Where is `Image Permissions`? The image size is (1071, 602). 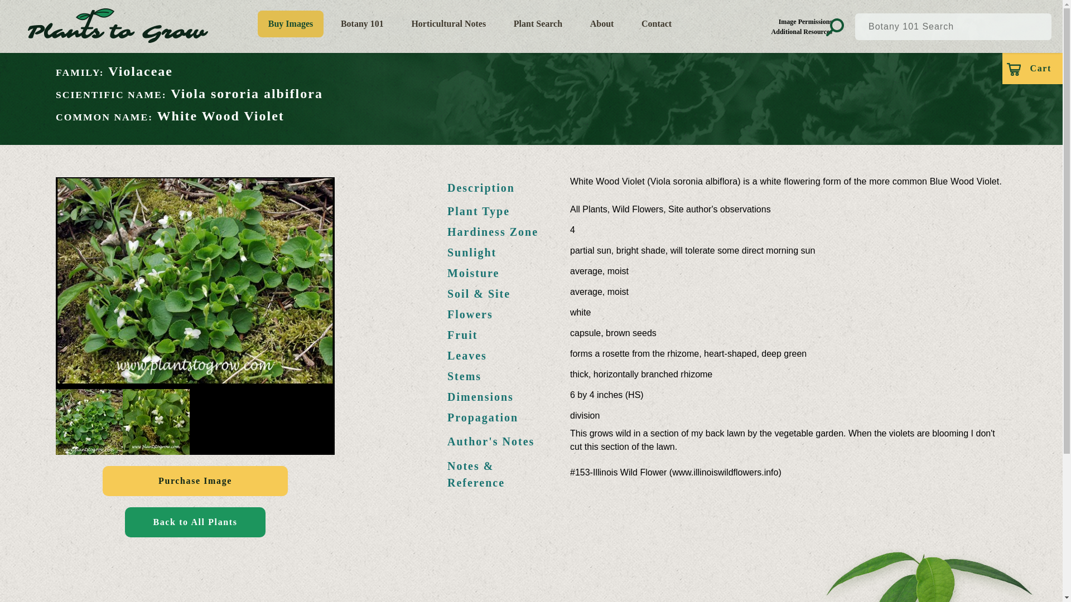
Image Permissions is located at coordinates (801, 21).